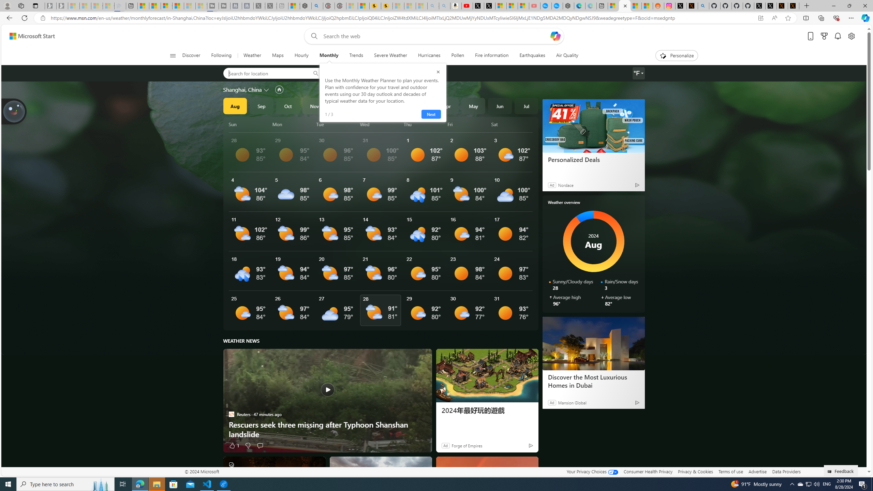 The image size is (873, 491). I want to click on Maps, so click(278, 56).